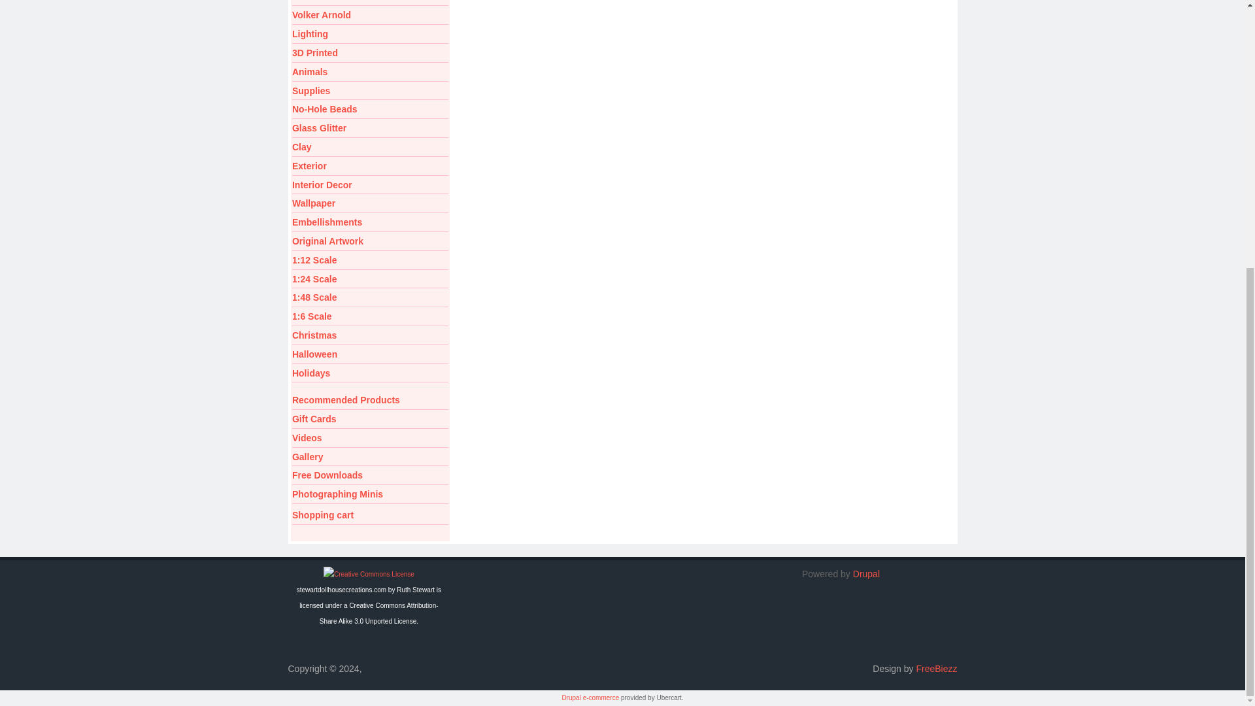  Describe the element at coordinates (370, 73) in the screenshot. I see `Animals` at that location.